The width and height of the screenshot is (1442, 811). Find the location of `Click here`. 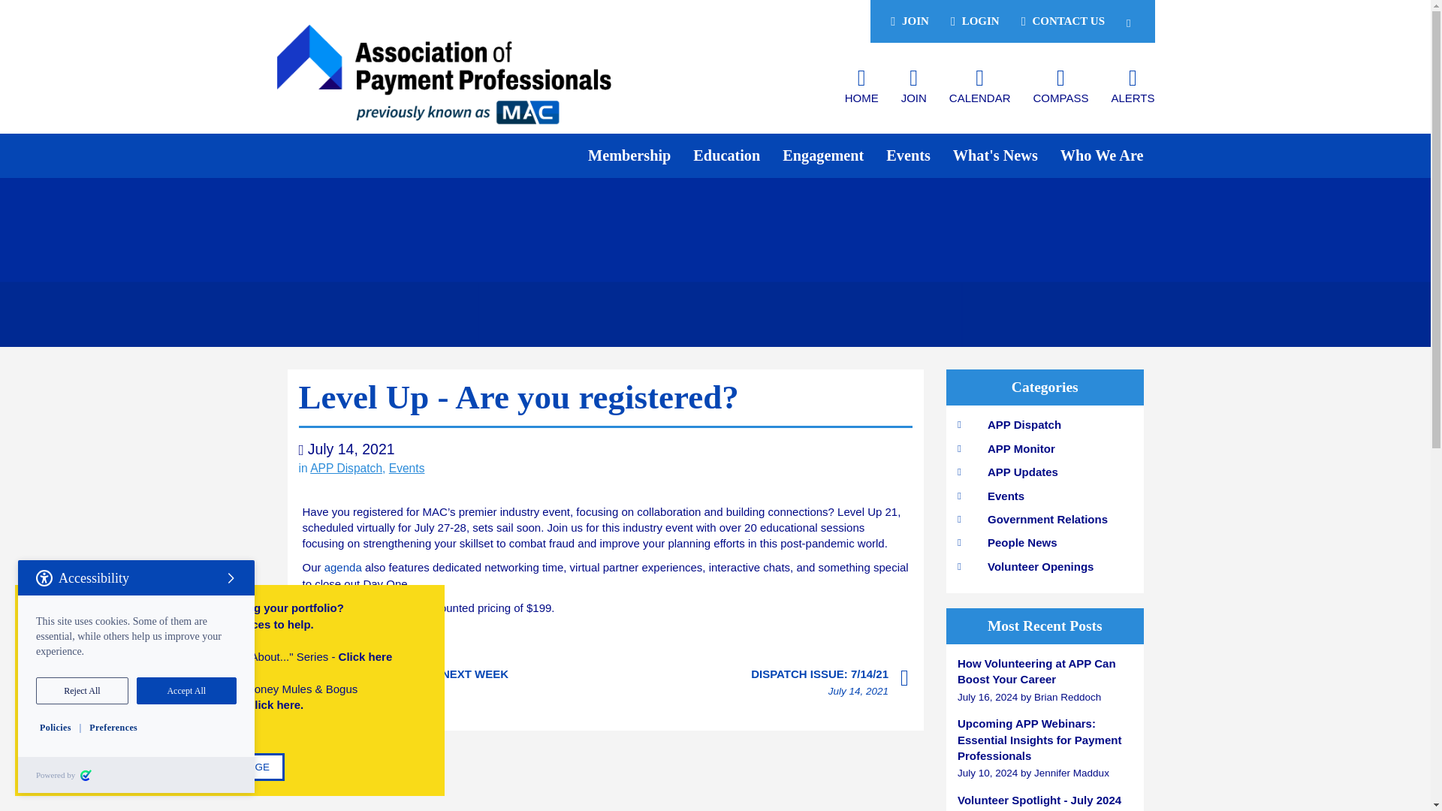

Click here is located at coordinates (365, 656).